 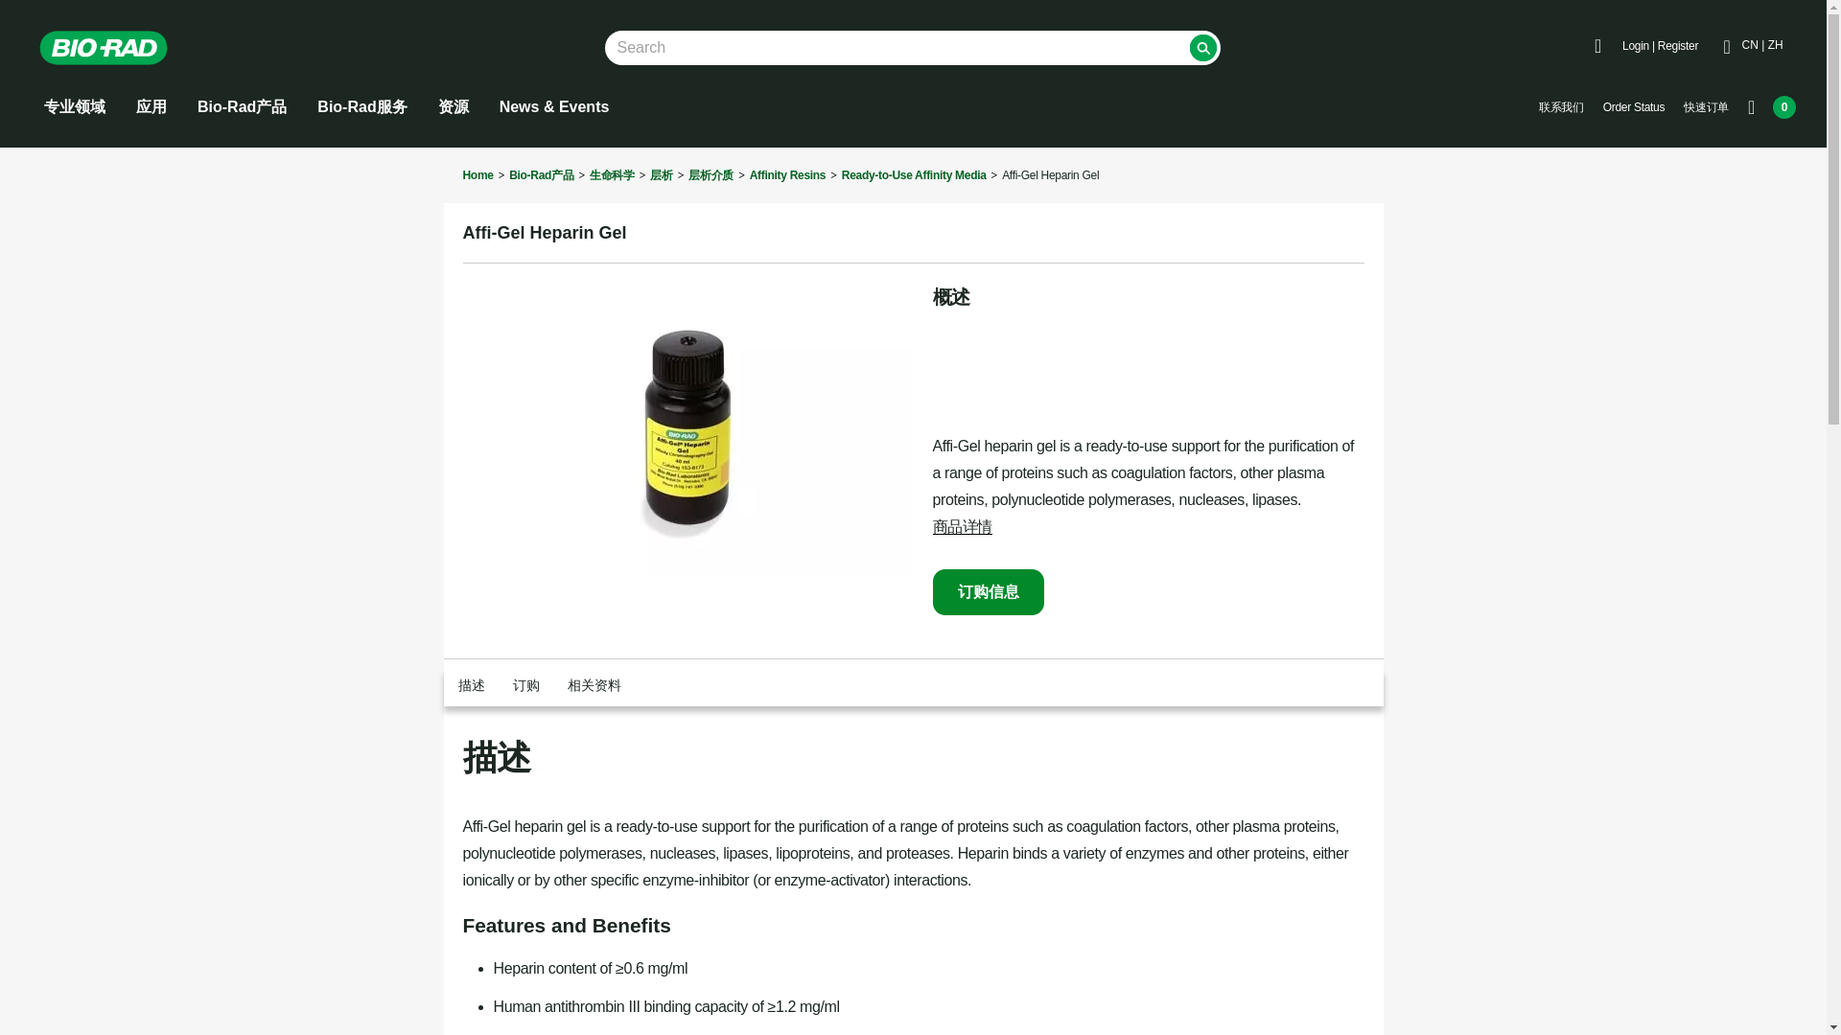 I want to click on Bio-Rad, so click(x=117, y=48).